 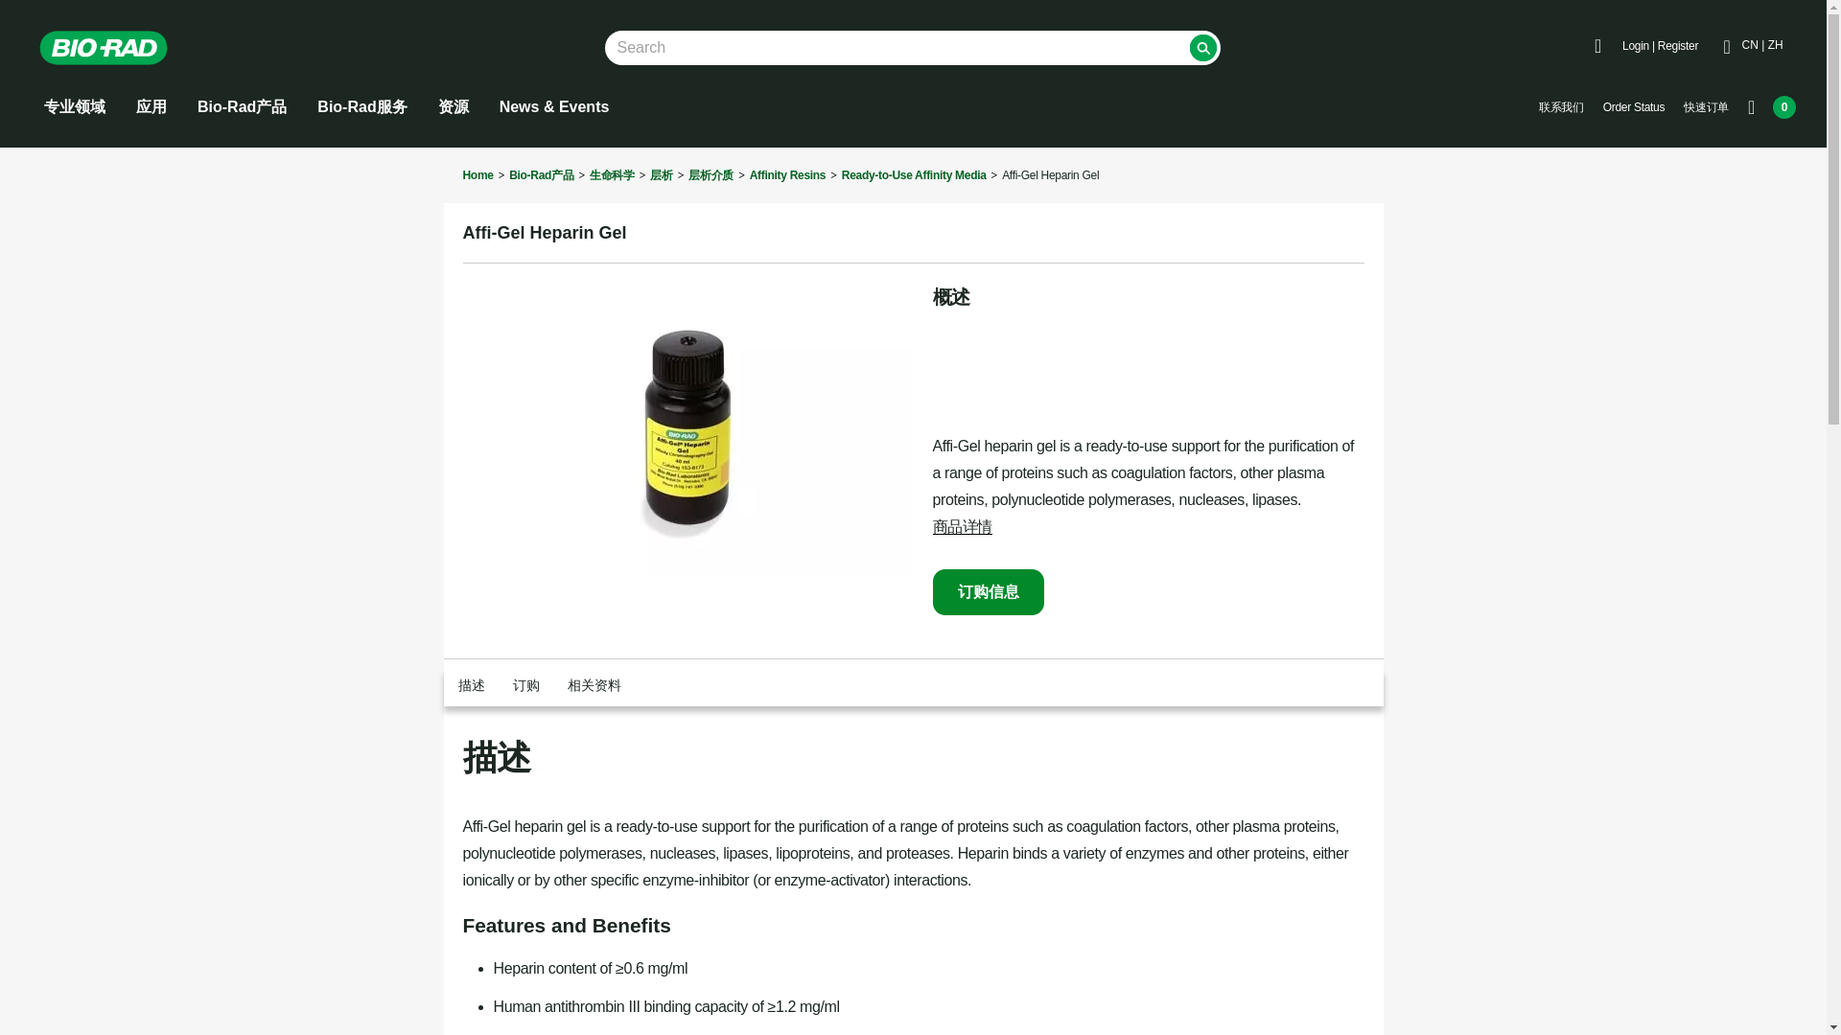 I want to click on Bio-Rad, so click(x=117, y=48).